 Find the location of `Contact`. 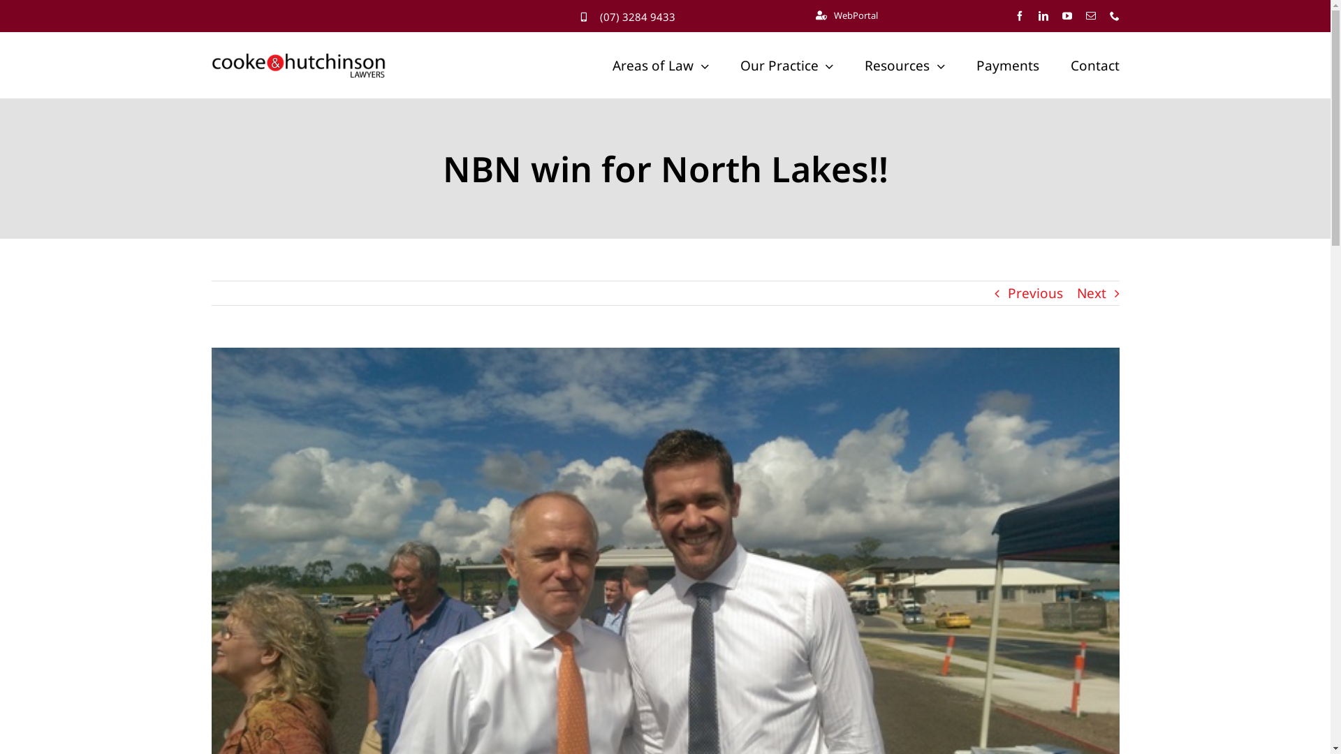

Contact is located at coordinates (1094, 66).